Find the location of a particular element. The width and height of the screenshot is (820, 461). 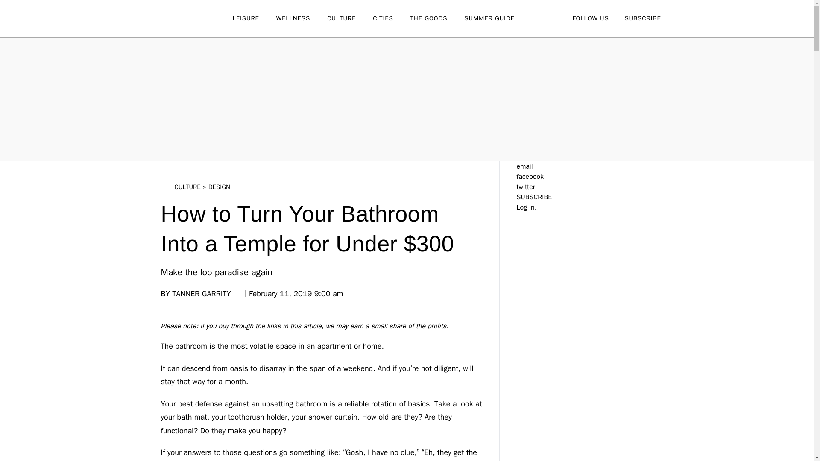

FOLLOW US is located at coordinates (590, 18).